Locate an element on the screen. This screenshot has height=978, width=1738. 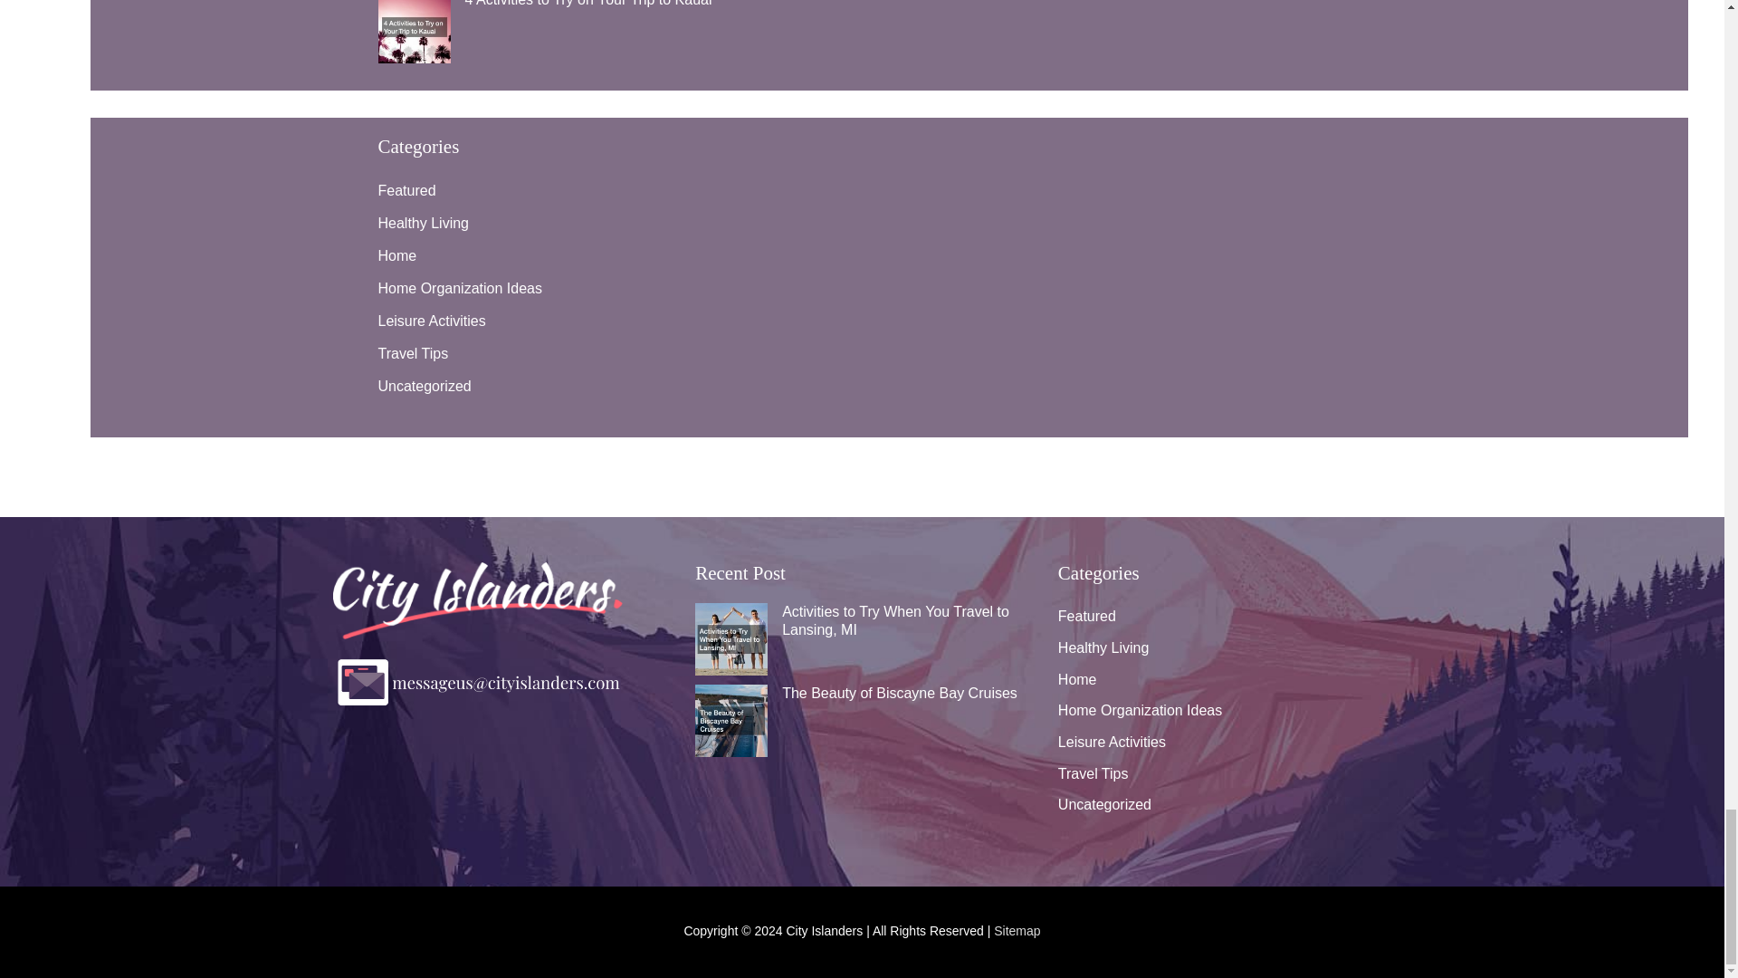
4 Activities to Try on Your Trip to Kauai is located at coordinates (588, 4).